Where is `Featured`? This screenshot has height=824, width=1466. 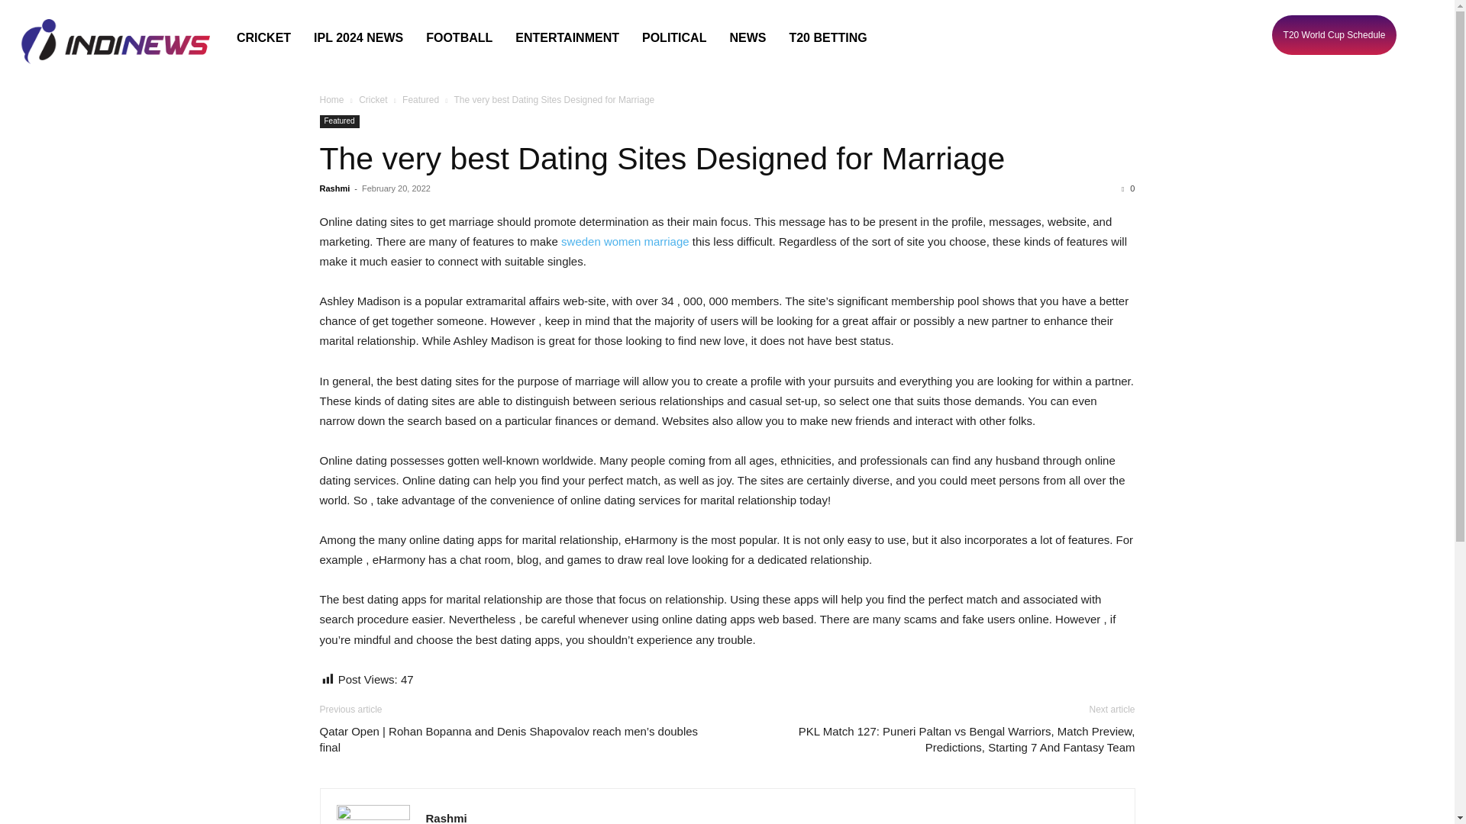
Featured is located at coordinates (420, 100).